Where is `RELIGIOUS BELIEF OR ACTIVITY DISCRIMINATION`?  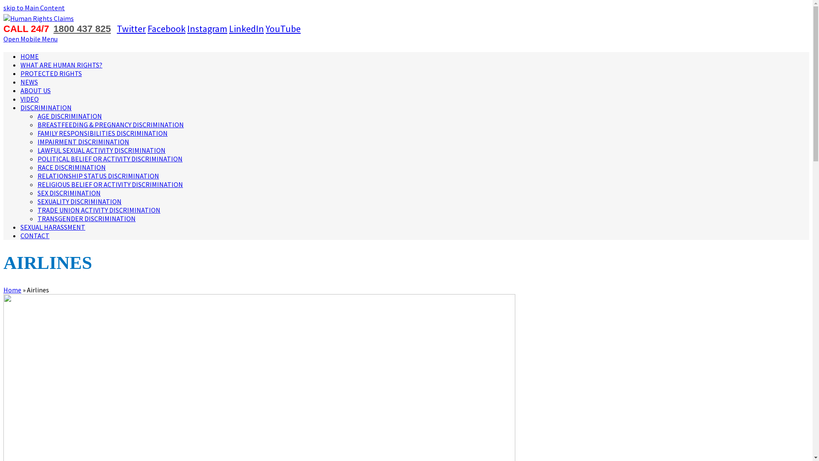
RELIGIOUS BELIEF OR ACTIVITY DISCRIMINATION is located at coordinates (110, 184).